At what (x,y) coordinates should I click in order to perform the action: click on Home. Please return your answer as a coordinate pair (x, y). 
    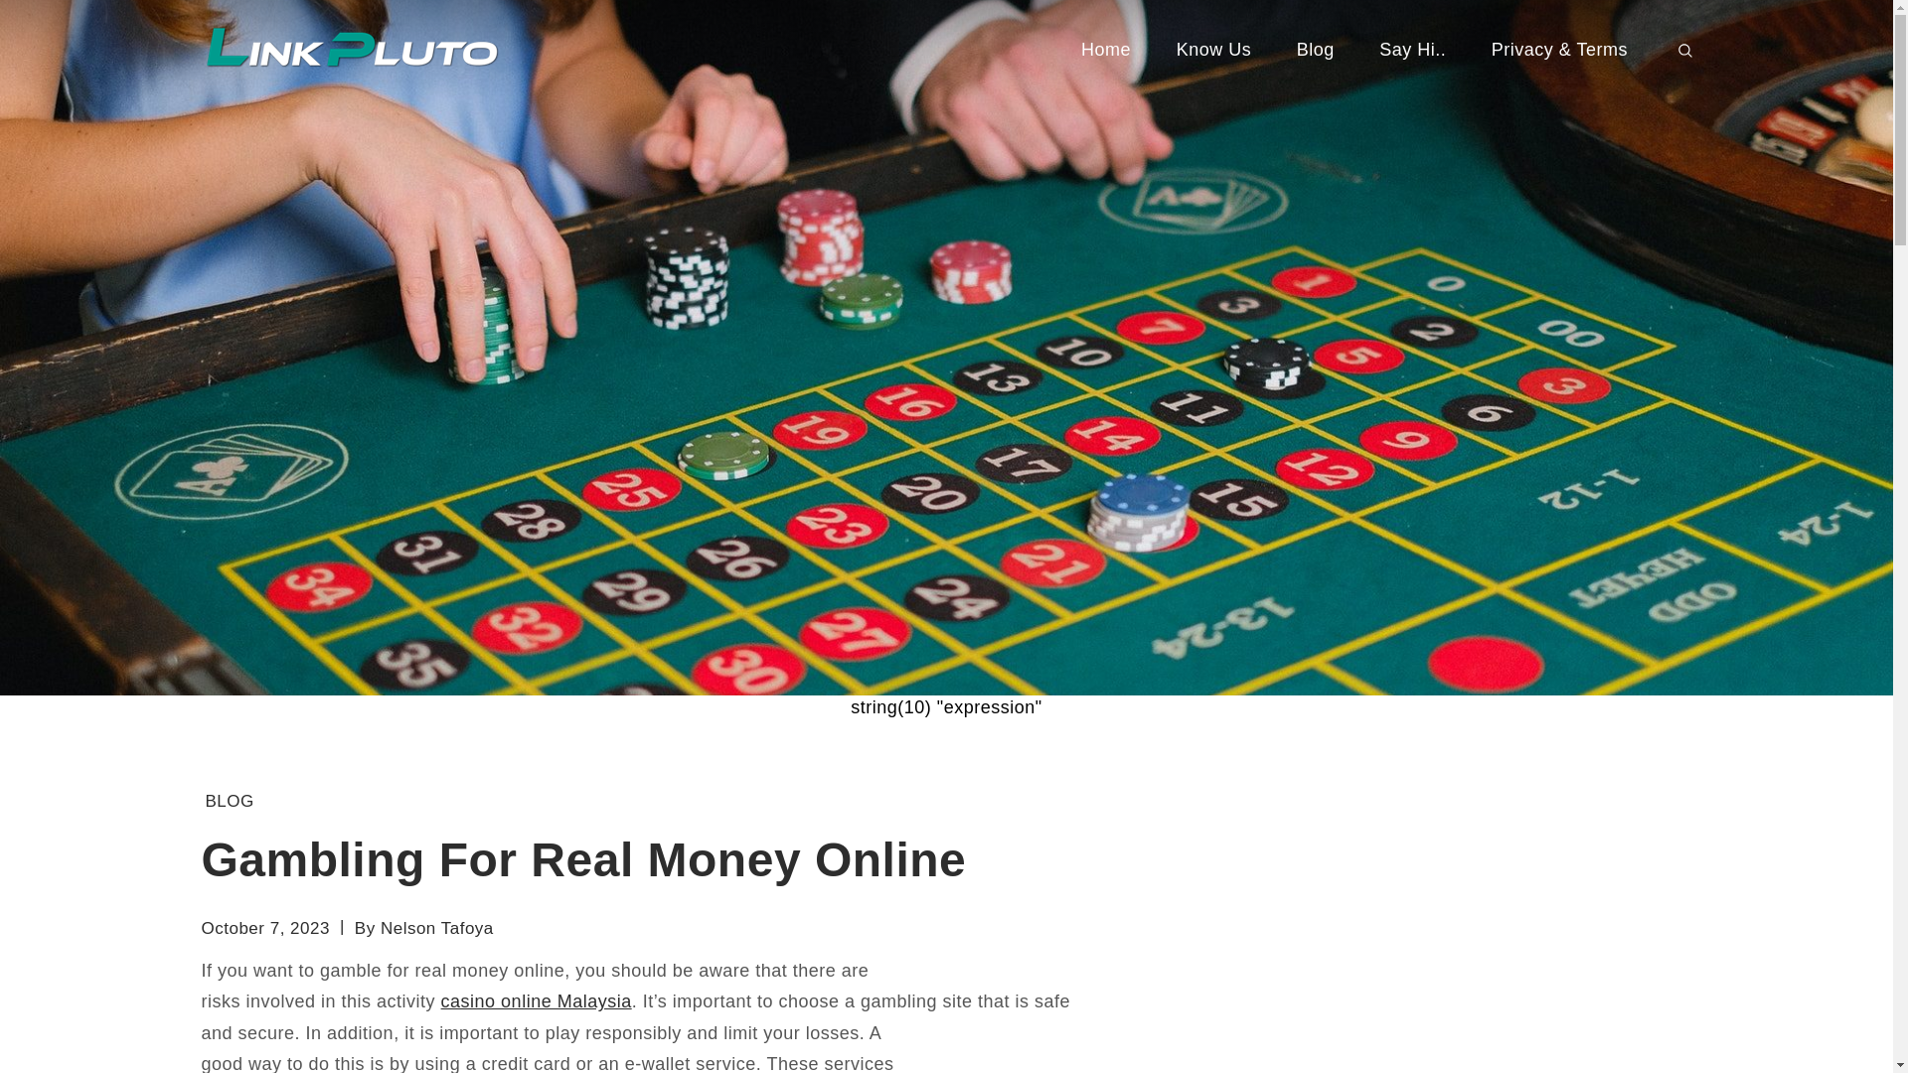
    Looking at the image, I should click on (1105, 50).